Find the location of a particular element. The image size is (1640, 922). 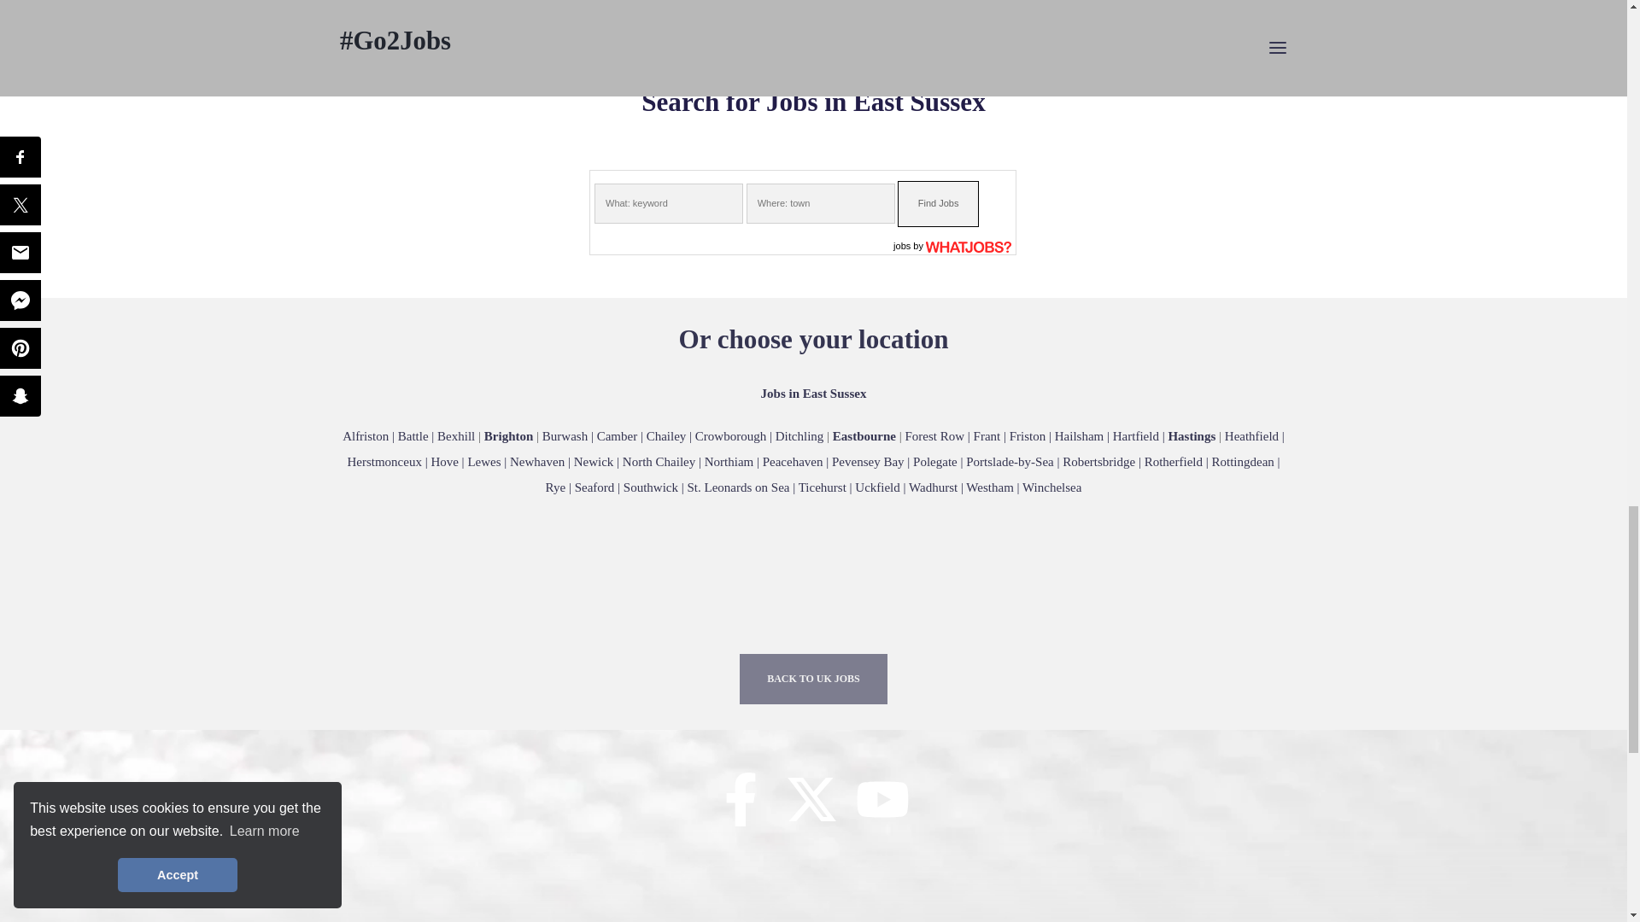

Jobs in East Sussex is located at coordinates (813, 393).